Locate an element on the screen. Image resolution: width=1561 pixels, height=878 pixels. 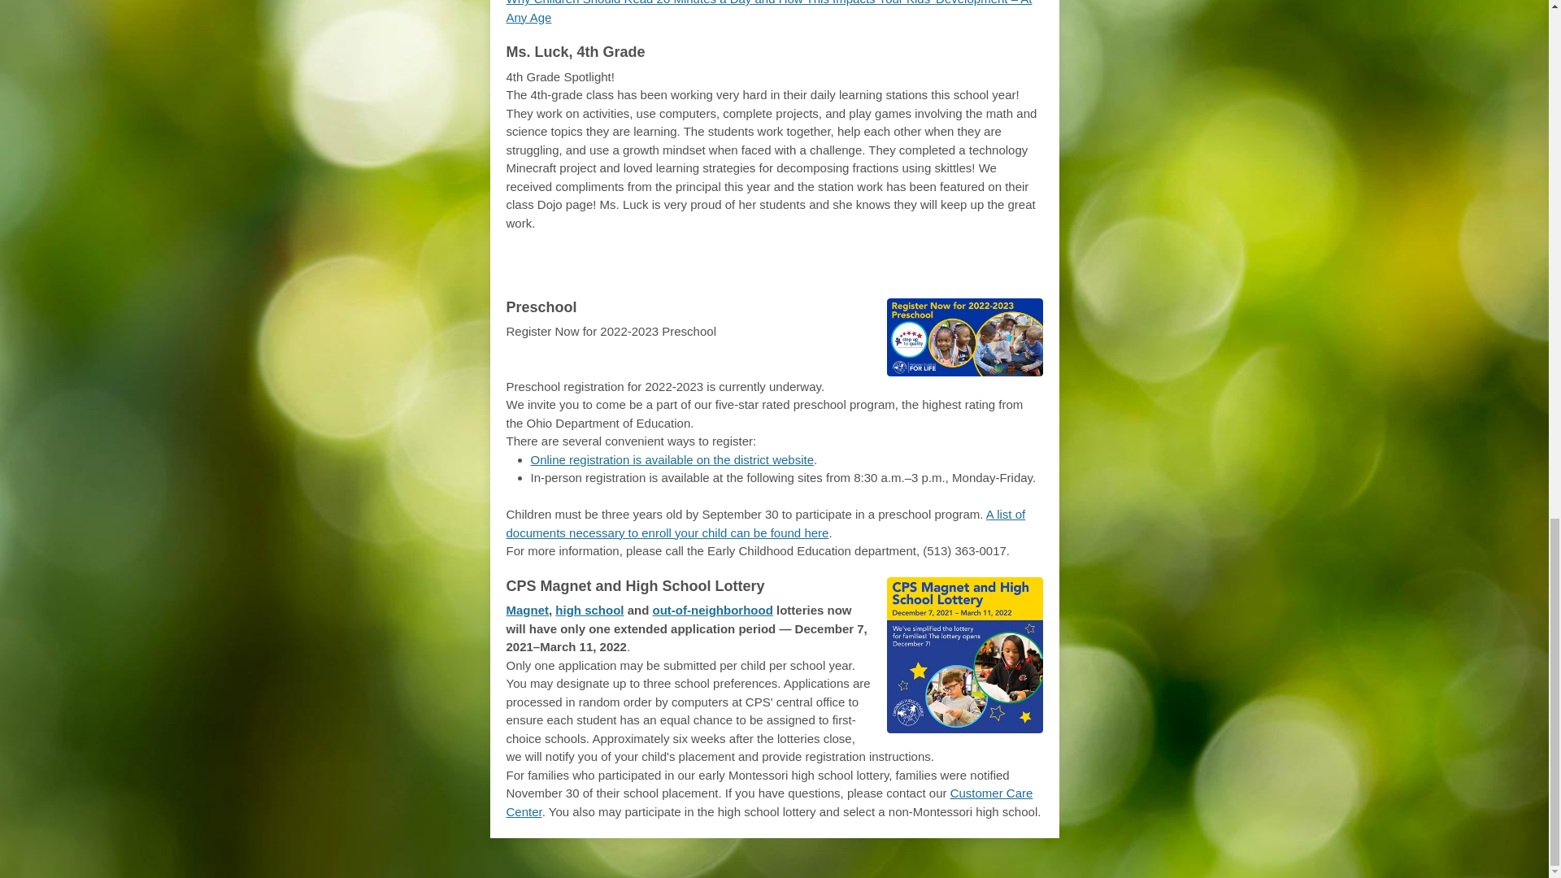
Online registration is available on the district website is located at coordinates (672, 459).